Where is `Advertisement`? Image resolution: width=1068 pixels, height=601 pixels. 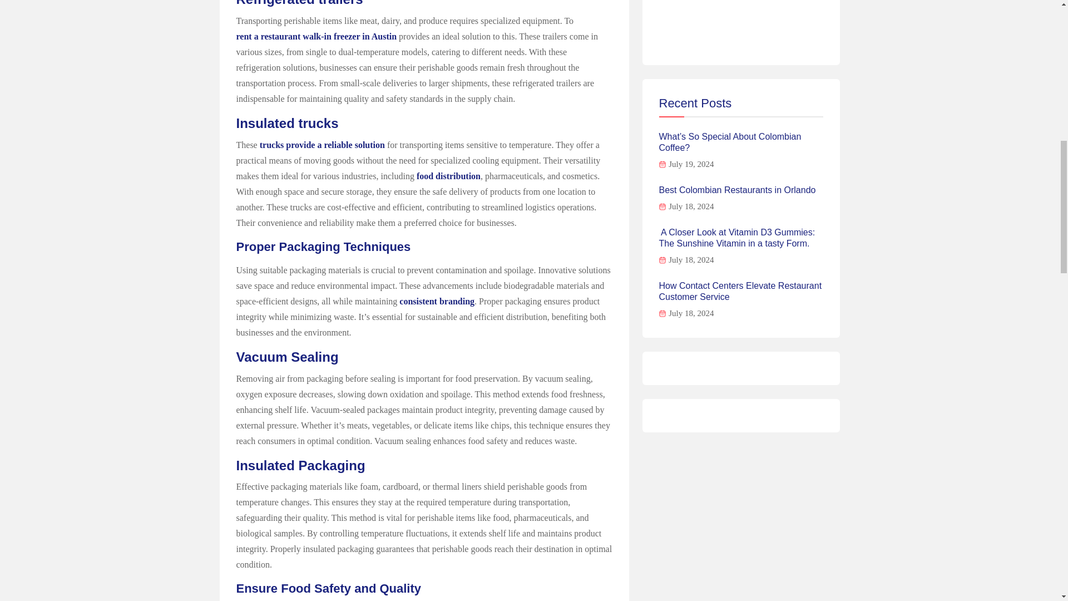 Advertisement is located at coordinates (741, 24).